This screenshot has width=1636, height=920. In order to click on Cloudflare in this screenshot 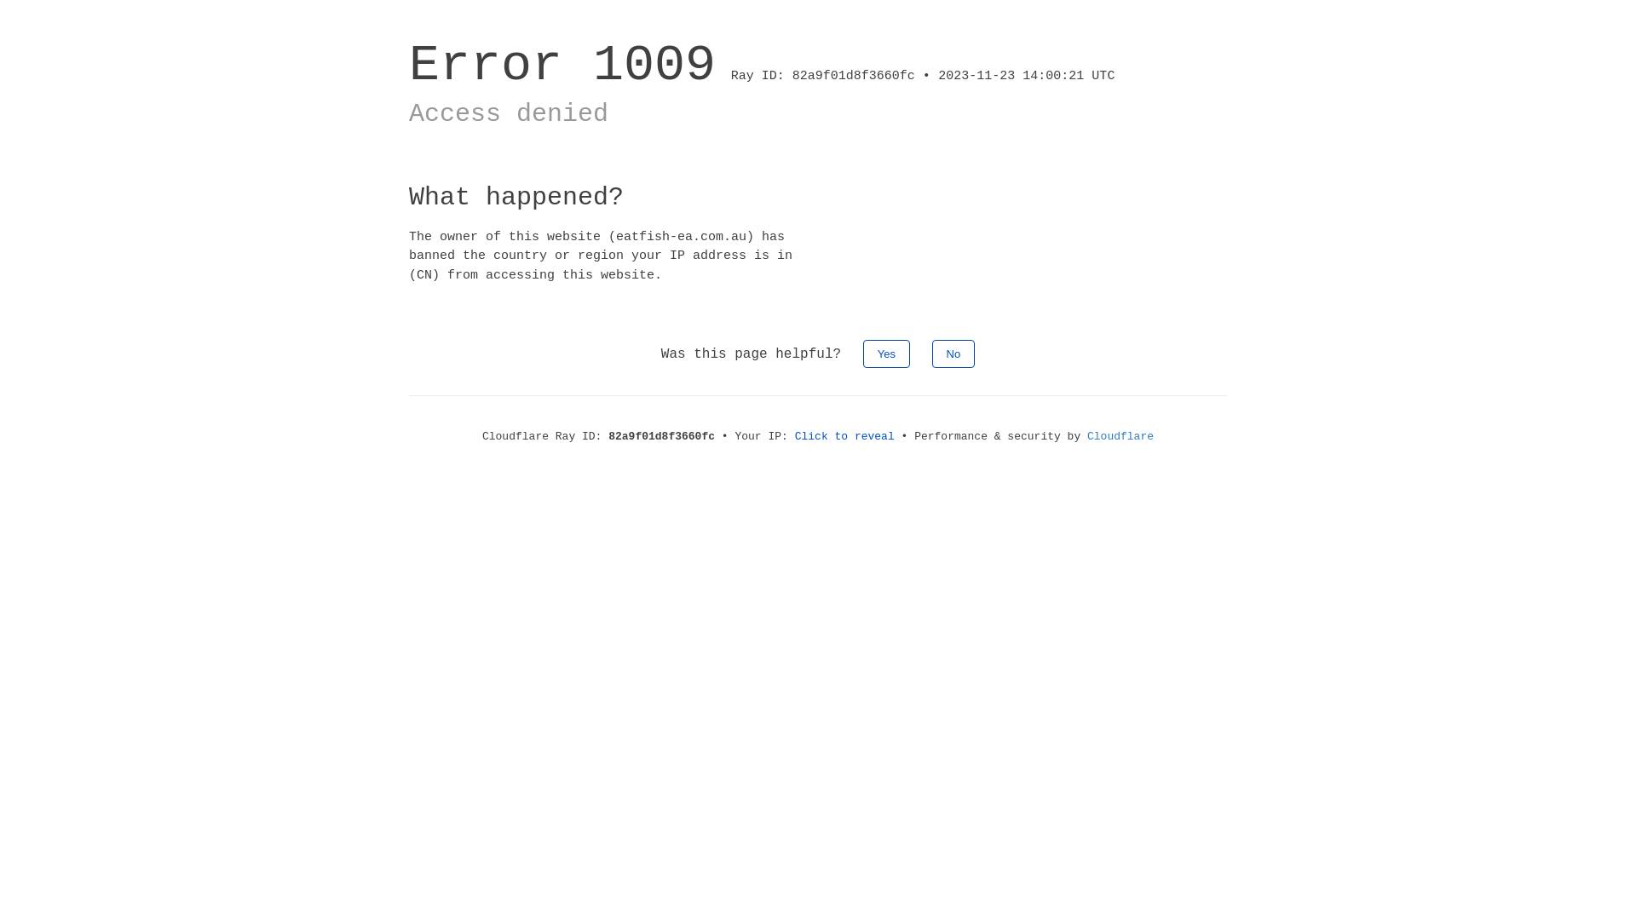, I will do `click(1120, 436)`.